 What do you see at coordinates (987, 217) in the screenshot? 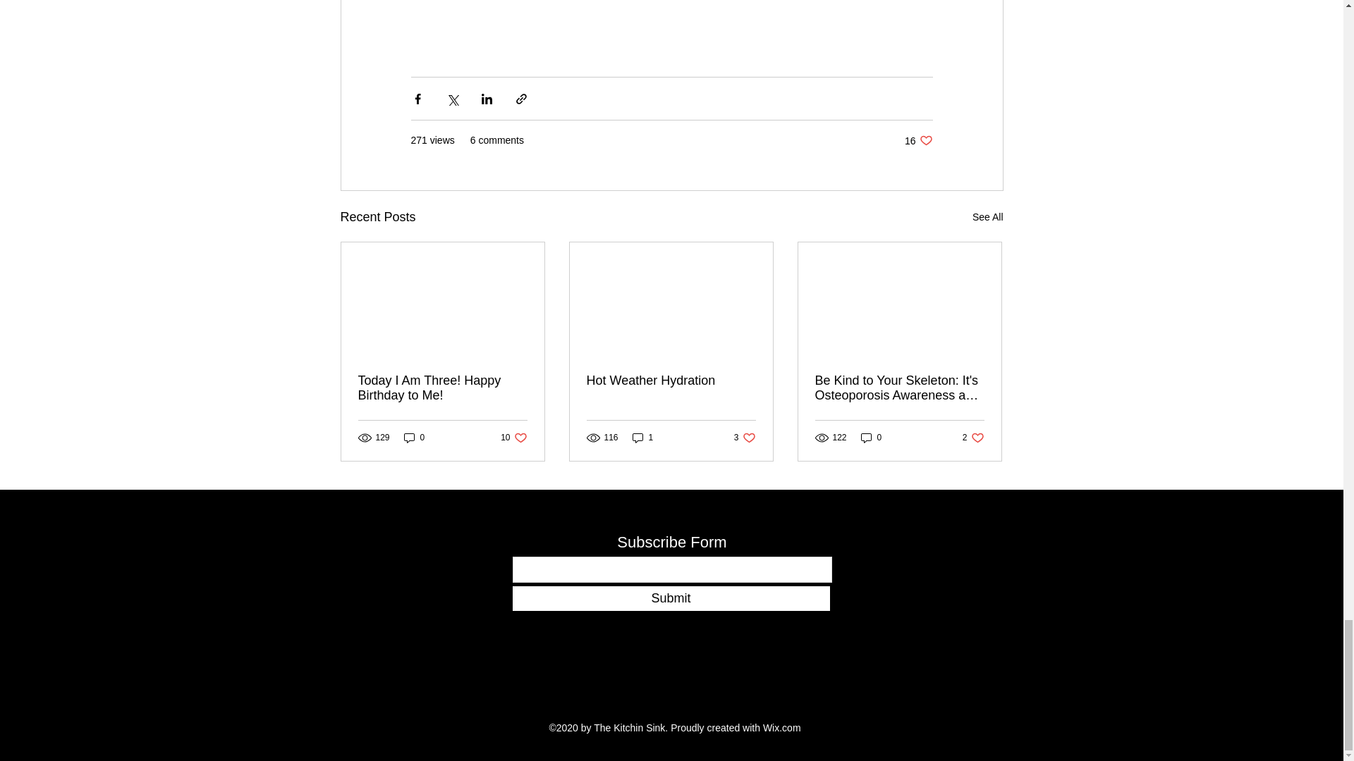
I see `0` at bounding box center [987, 217].